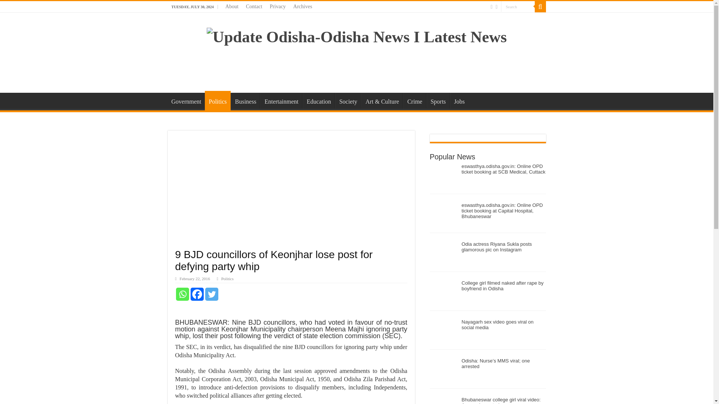 This screenshot has width=719, height=404. Describe the element at coordinates (303, 7) in the screenshot. I see `Archives` at that location.